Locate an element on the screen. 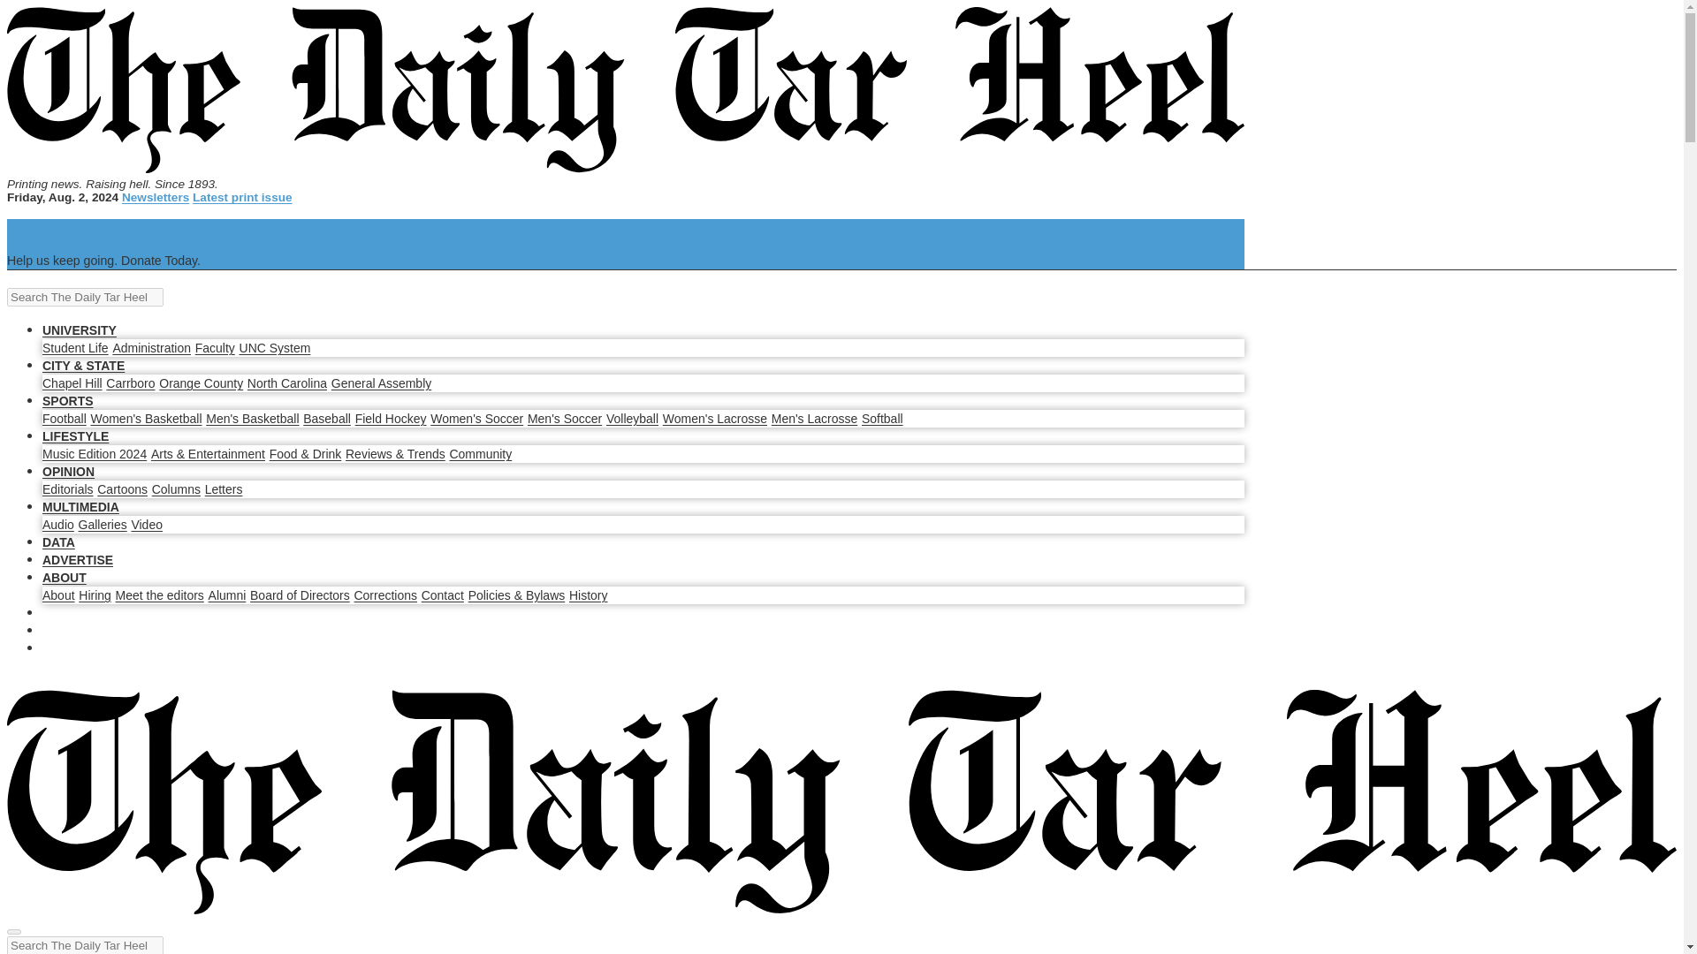 Image resolution: width=1697 pixels, height=954 pixels. North Carolina is located at coordinates (287, 382).